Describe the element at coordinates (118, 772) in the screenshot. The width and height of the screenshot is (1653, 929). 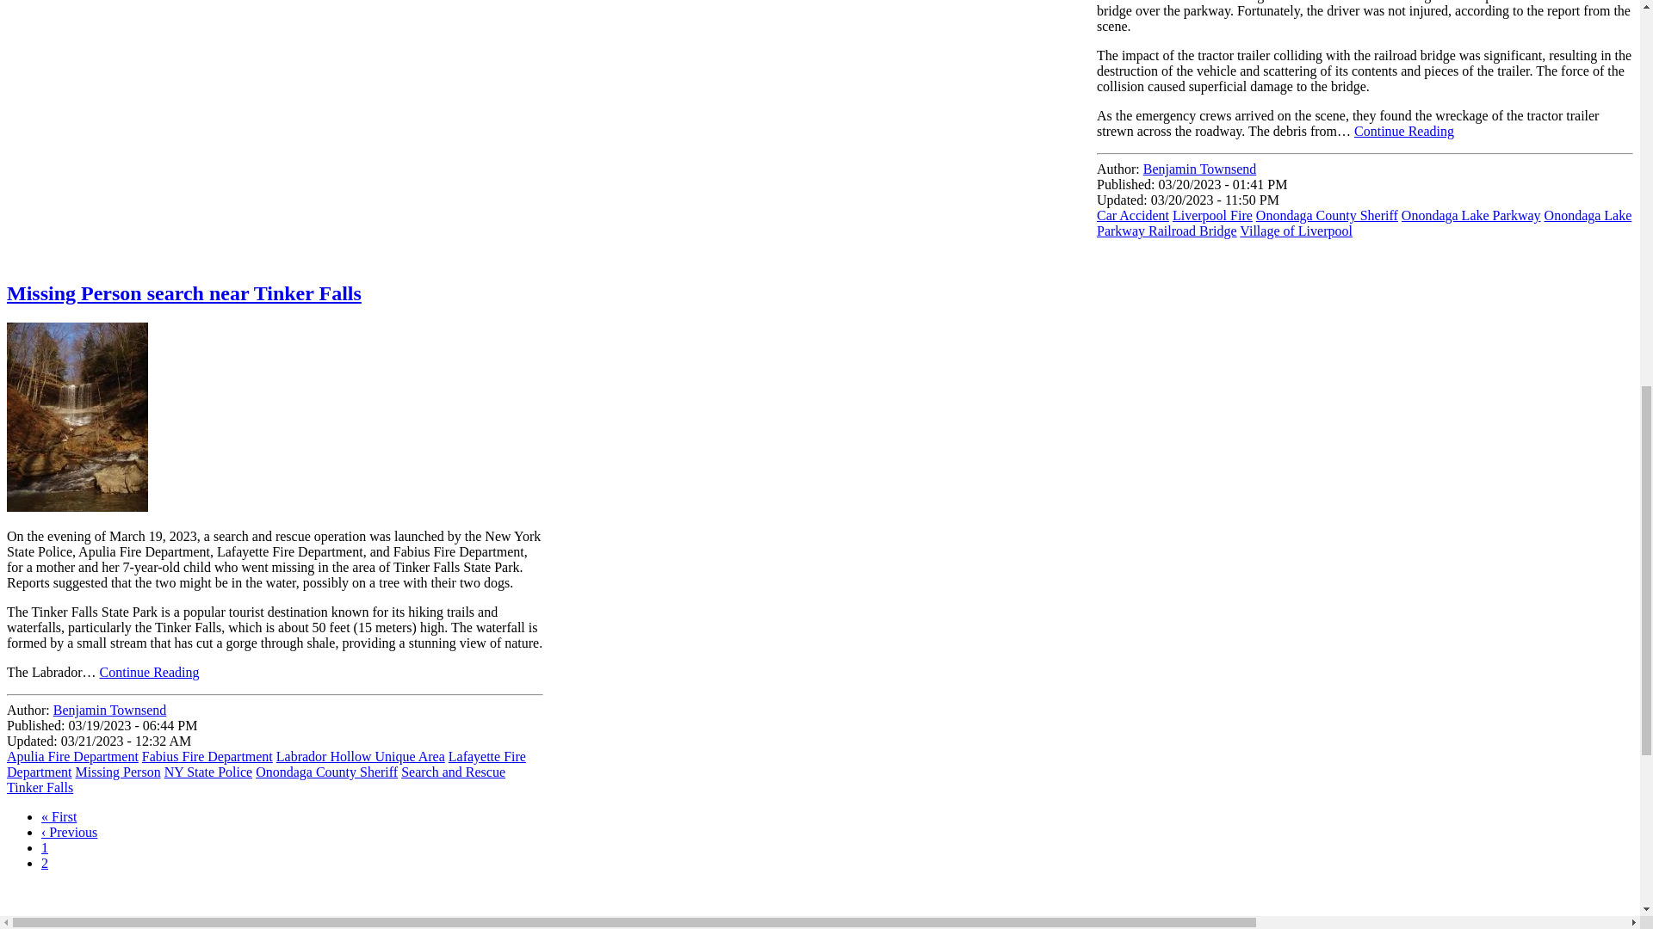
I see `Missing Person` at that location.